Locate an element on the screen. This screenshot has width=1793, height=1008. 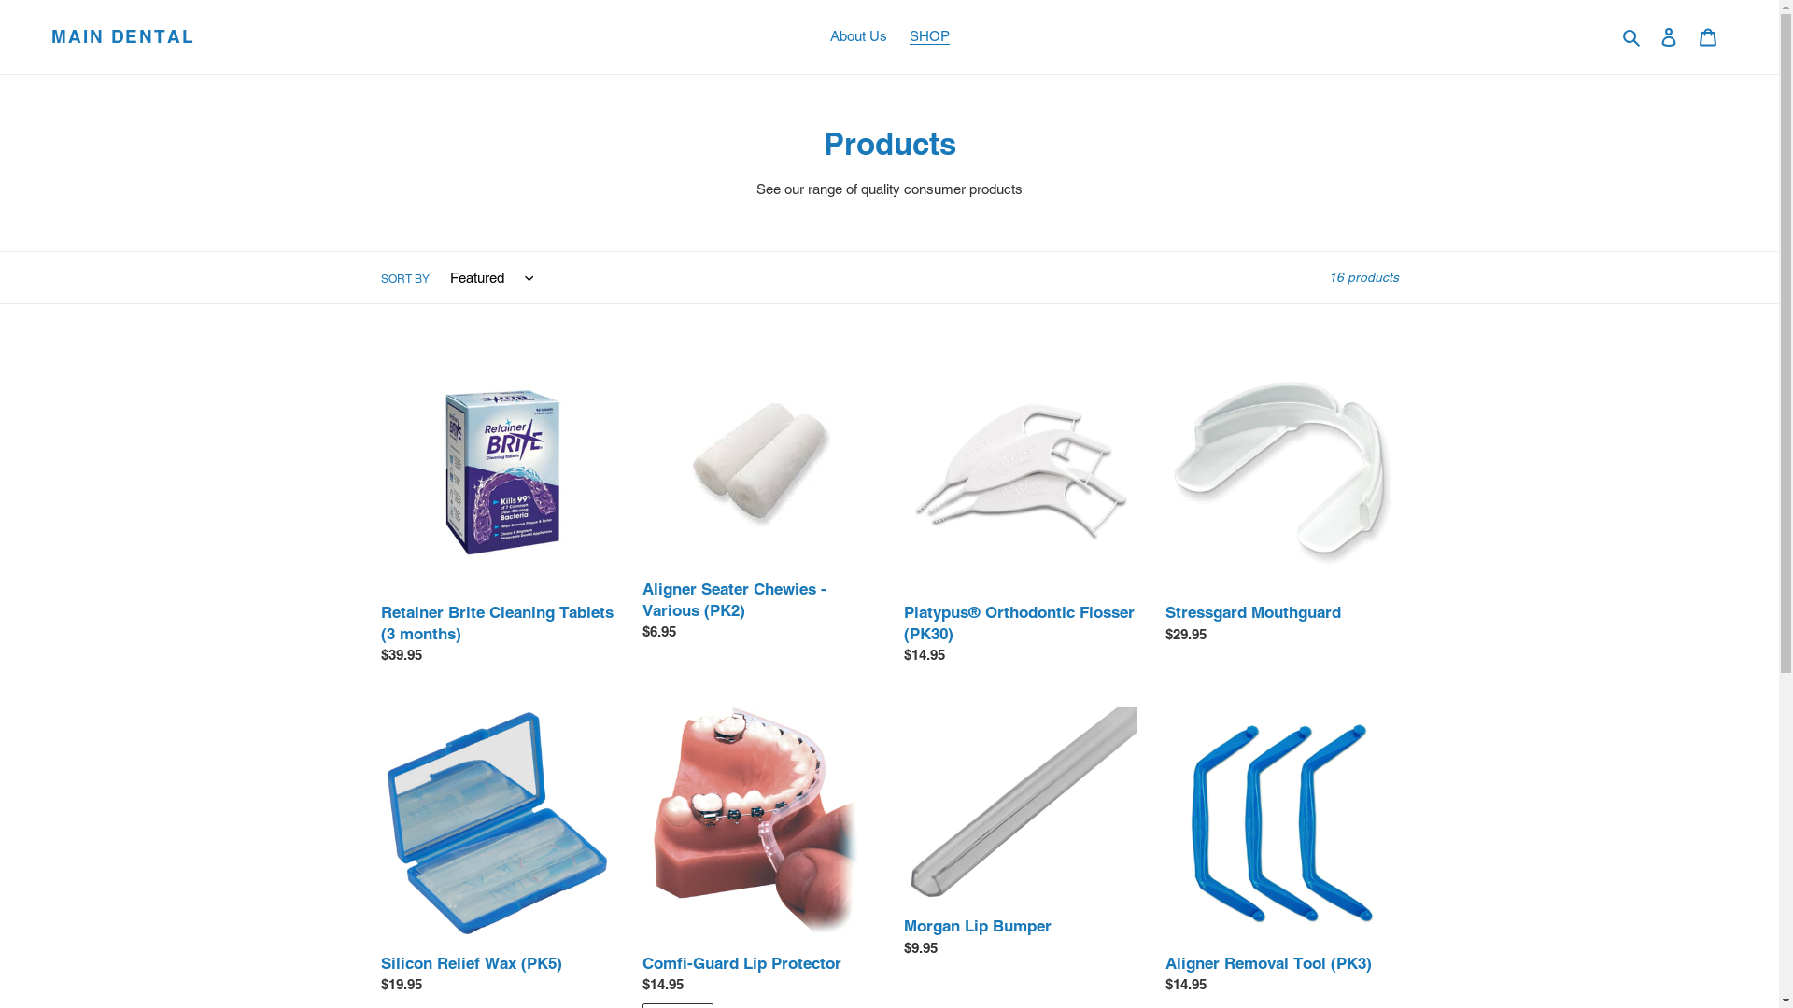
Aligner Seater Chewies - Various (PK2) is located at coordinates (759, 503).